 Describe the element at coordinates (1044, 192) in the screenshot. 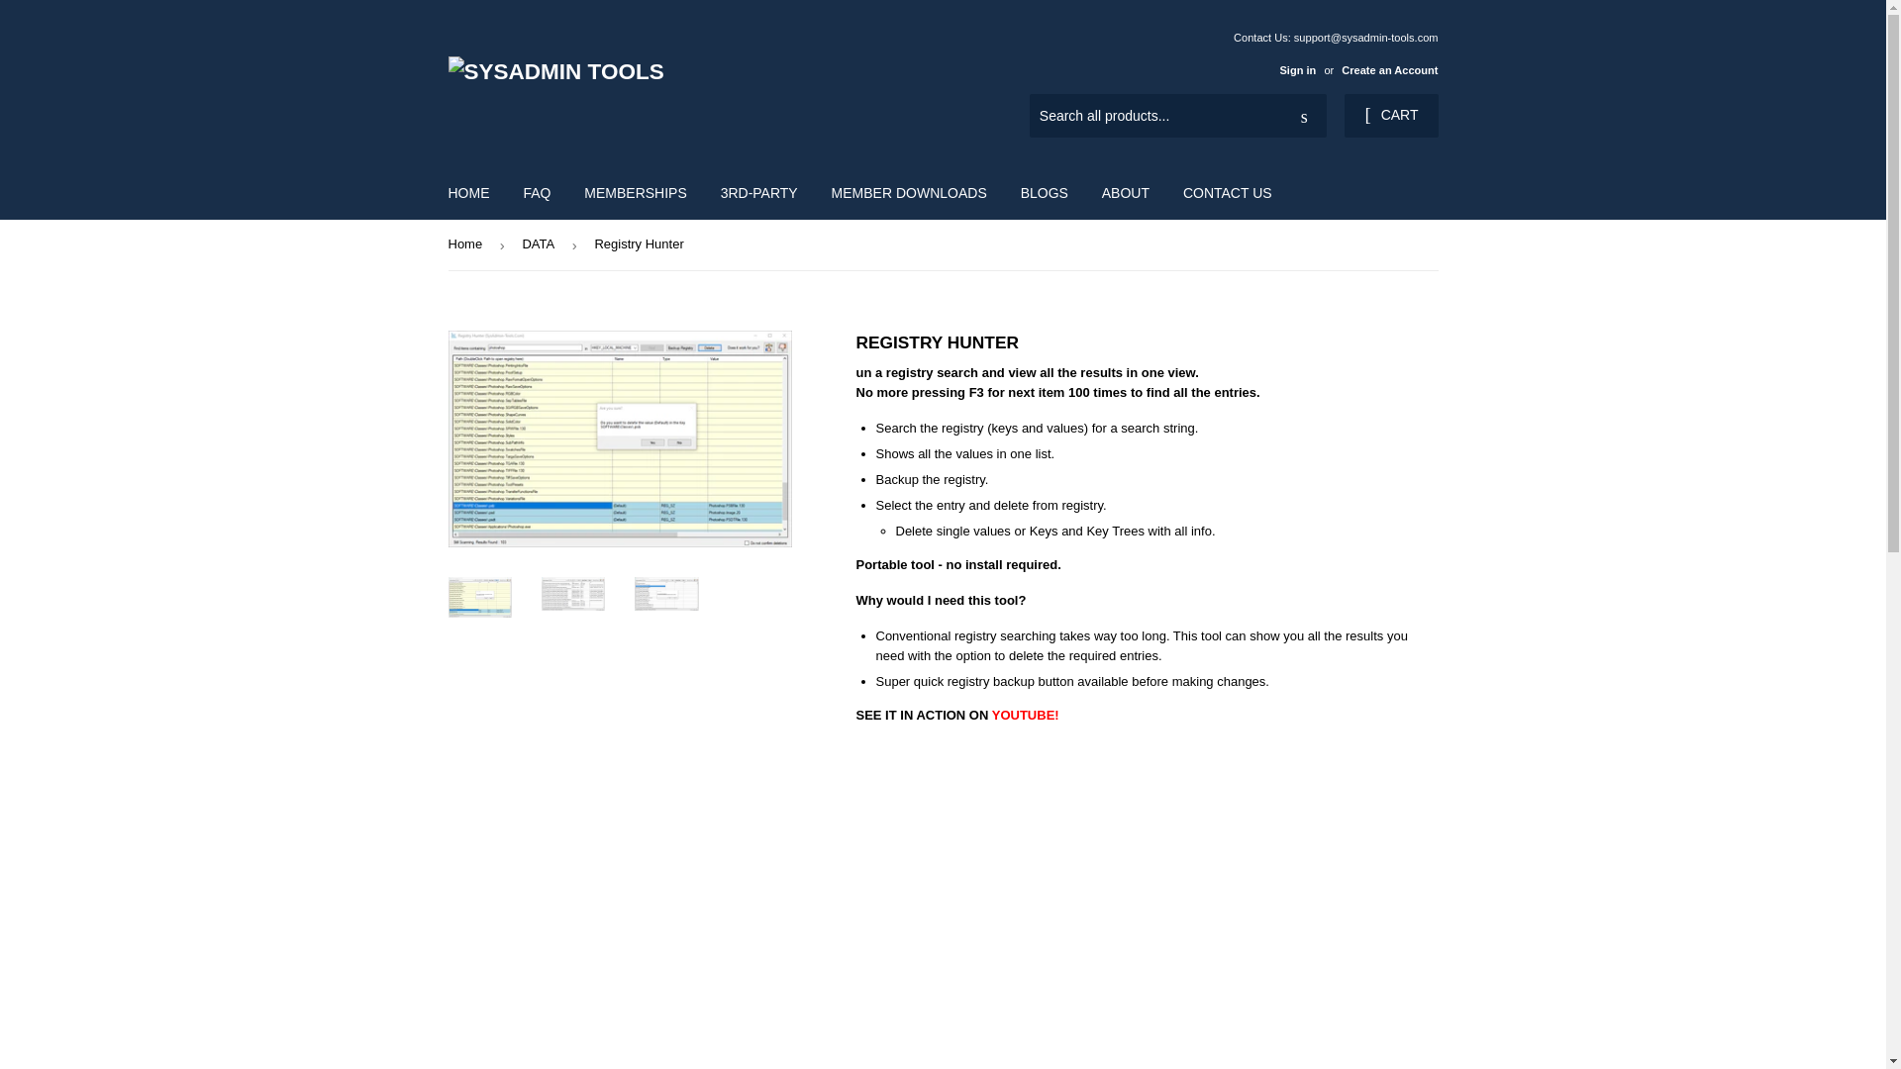

I see `BLOGS` at that location.